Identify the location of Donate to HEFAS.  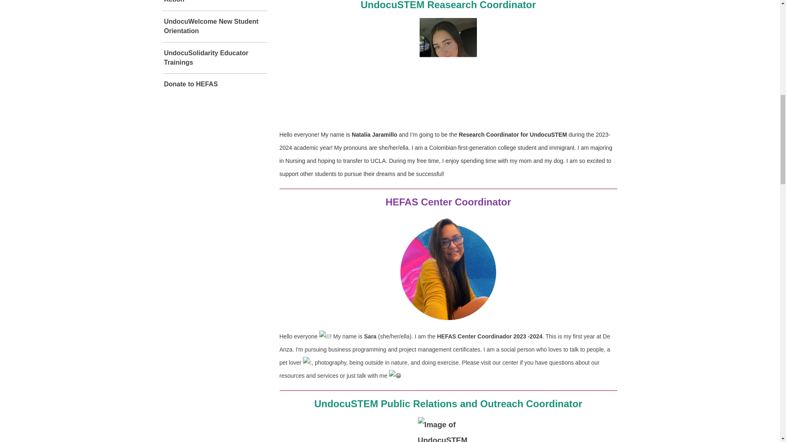
(215, 84).